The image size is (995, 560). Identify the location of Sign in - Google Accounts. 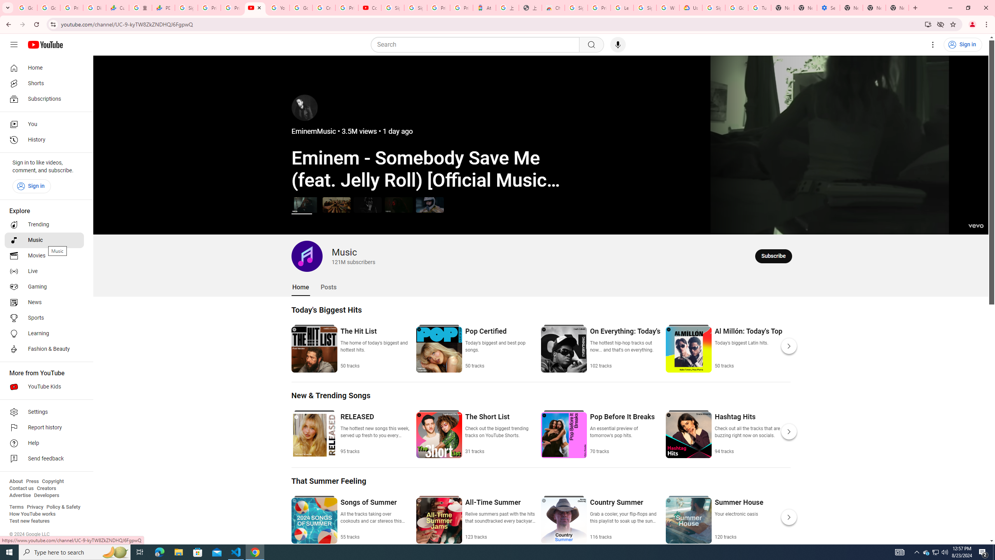
(186, 8).